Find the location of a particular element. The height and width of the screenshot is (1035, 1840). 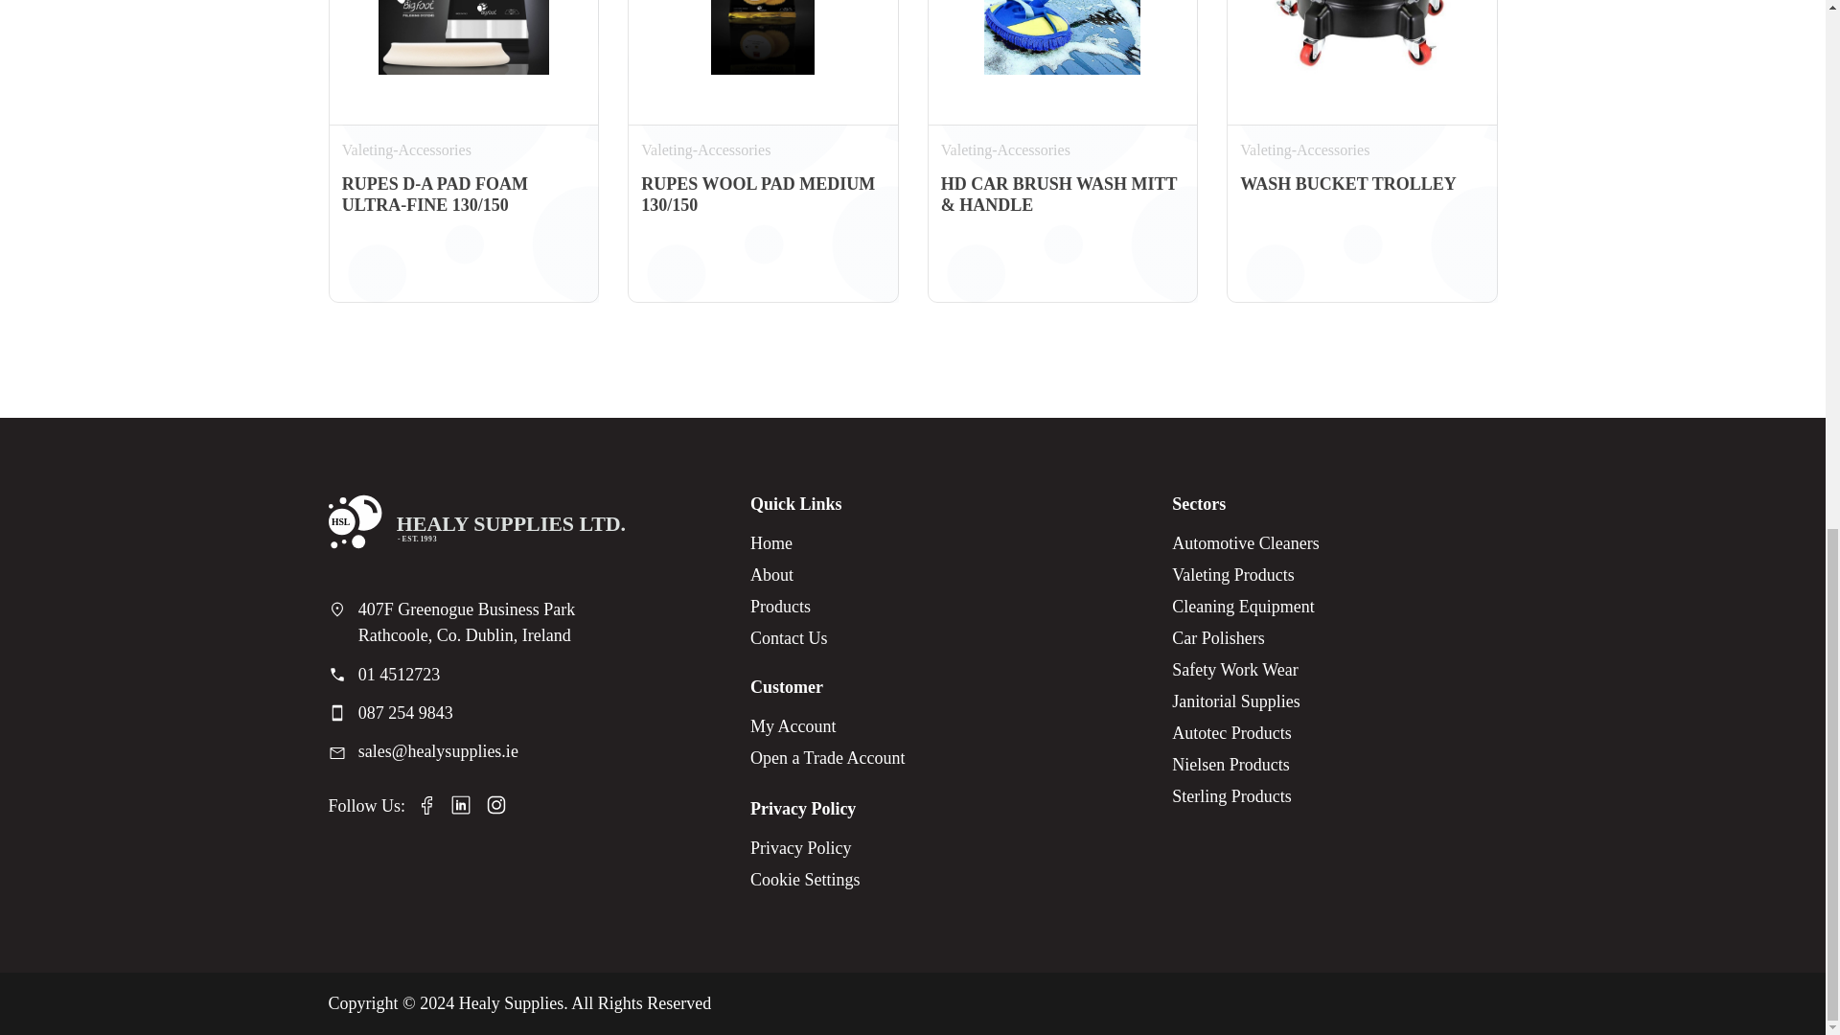

Contact Us is located at coordinates (790, 638).